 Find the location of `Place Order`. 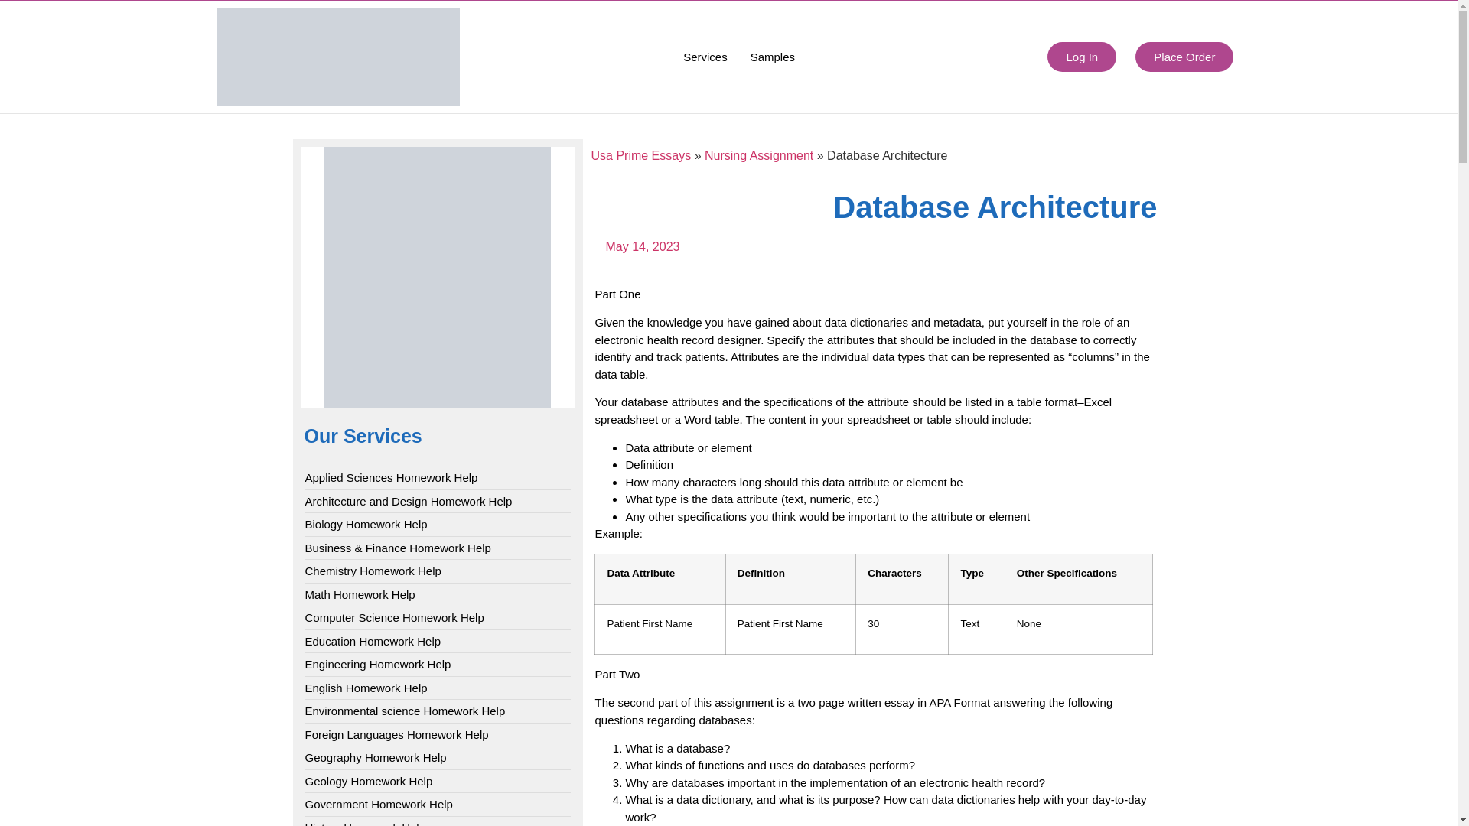

Place Order is located at coordinates (1184, 57).